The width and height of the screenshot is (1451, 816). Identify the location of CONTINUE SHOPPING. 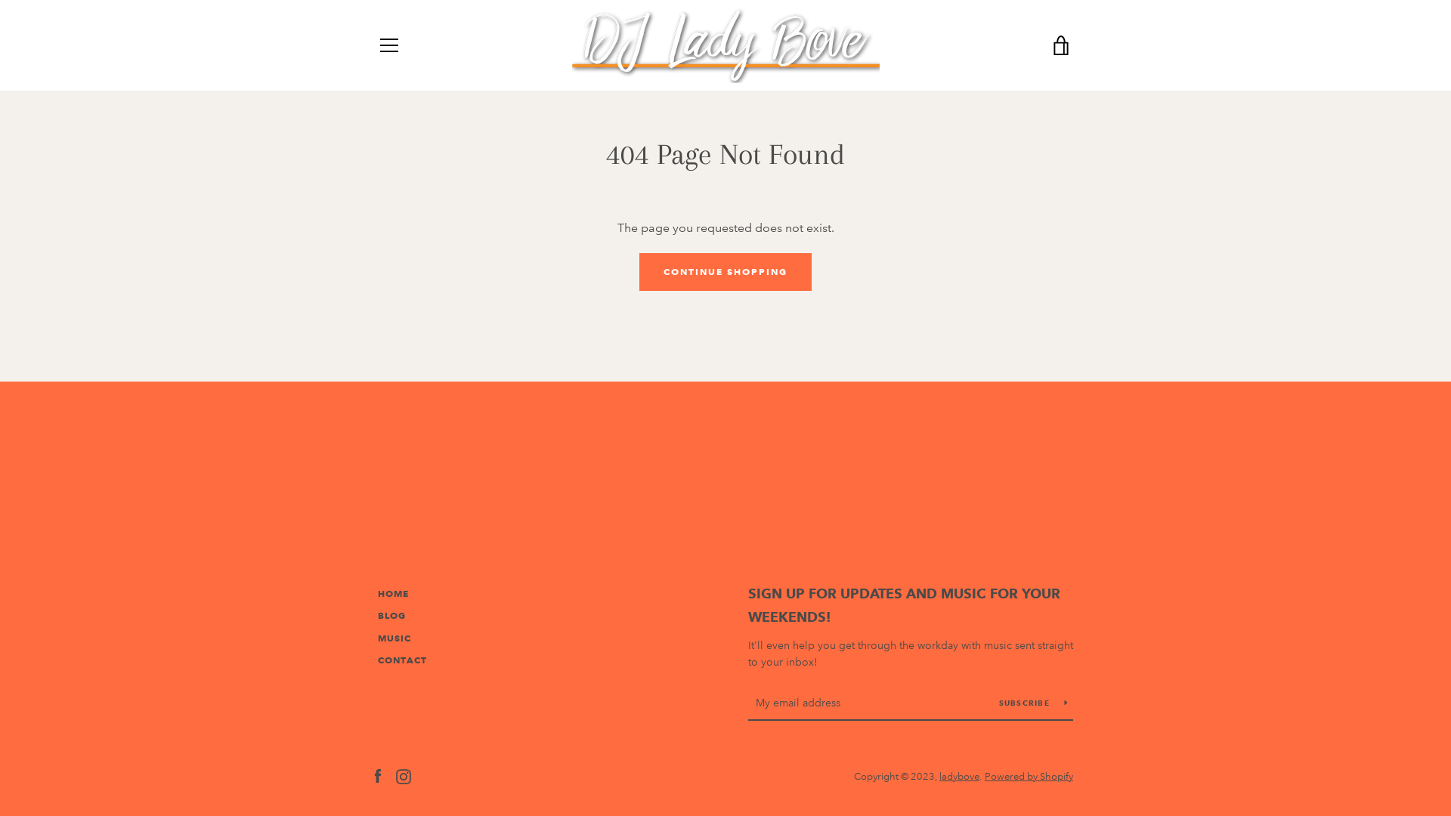
(725, 272).